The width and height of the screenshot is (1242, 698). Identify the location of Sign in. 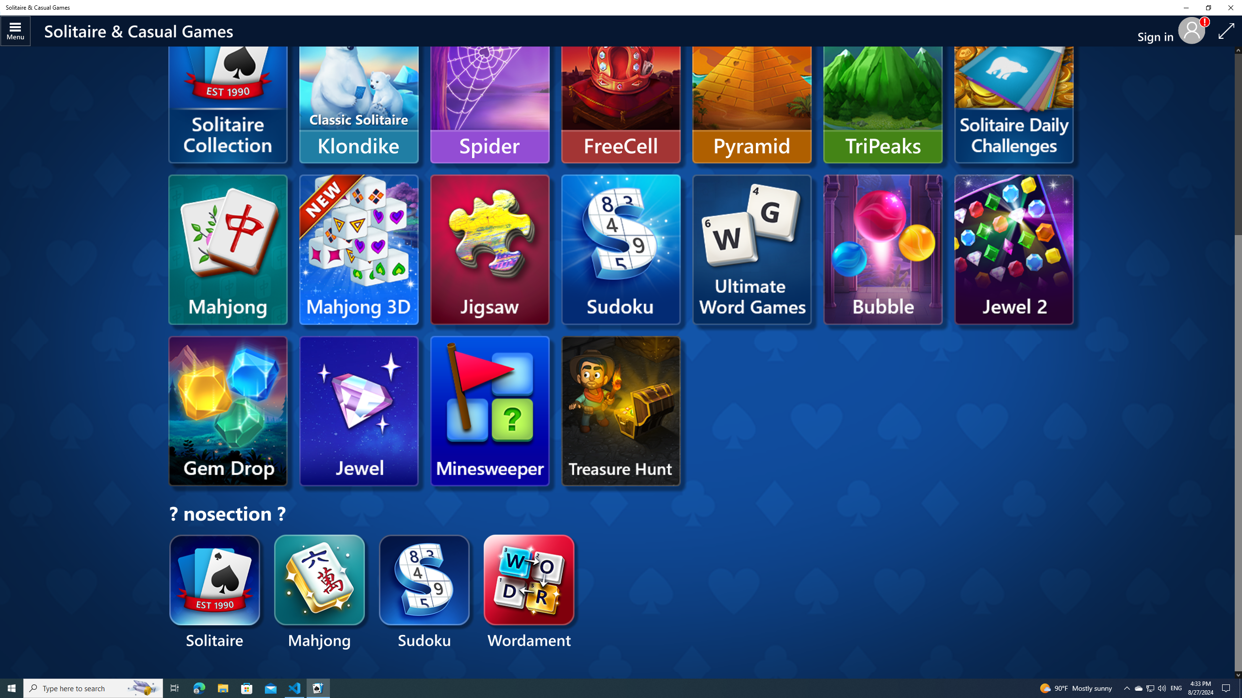
(1160, 31).